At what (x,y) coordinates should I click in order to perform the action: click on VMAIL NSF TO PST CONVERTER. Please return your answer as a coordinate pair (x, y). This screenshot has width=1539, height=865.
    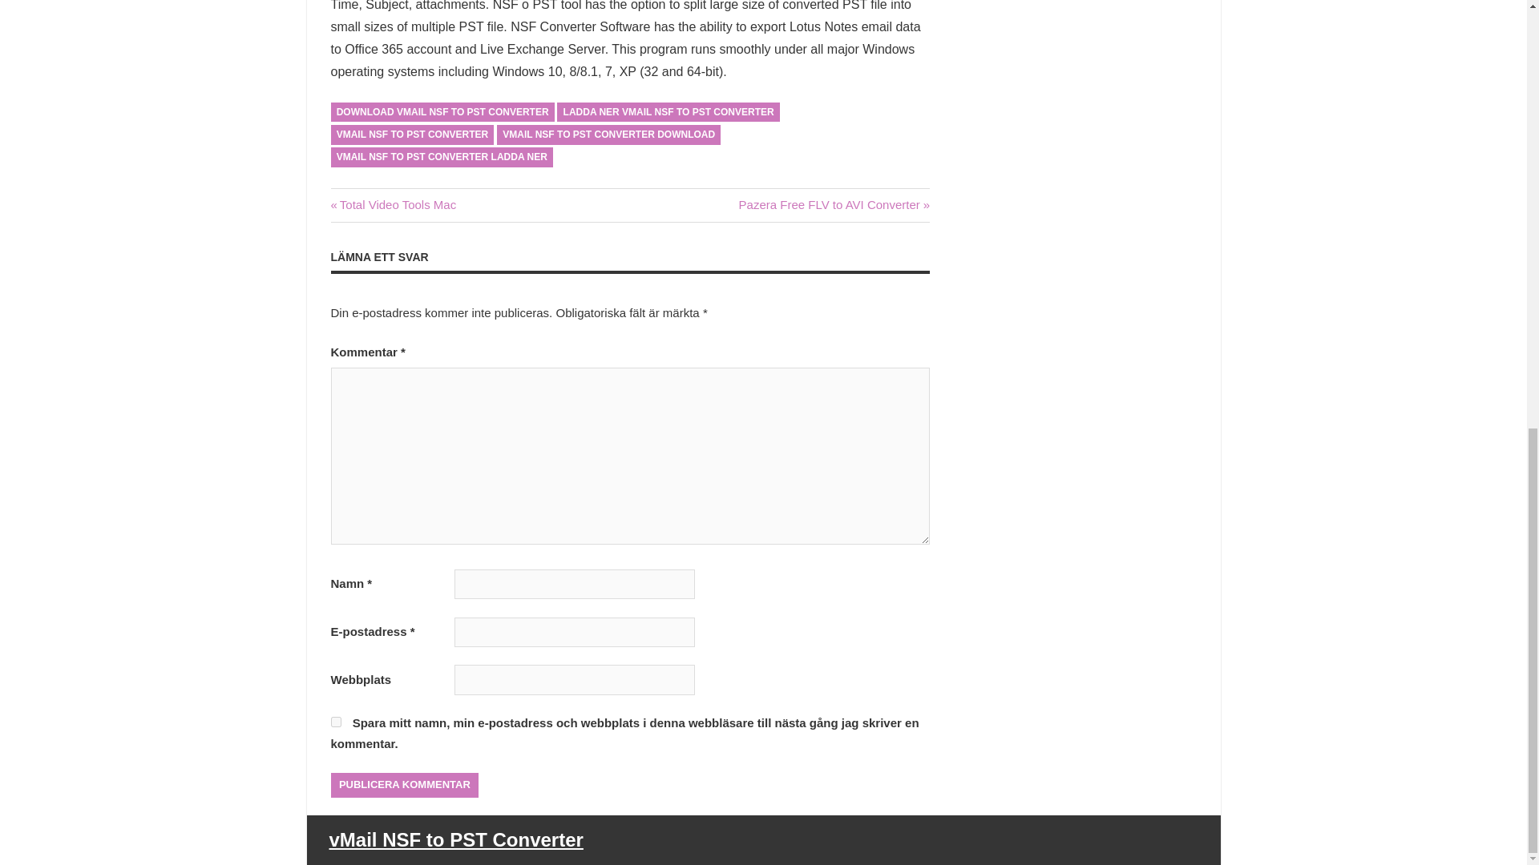
    Looking at the image, I should click on (412, 135).